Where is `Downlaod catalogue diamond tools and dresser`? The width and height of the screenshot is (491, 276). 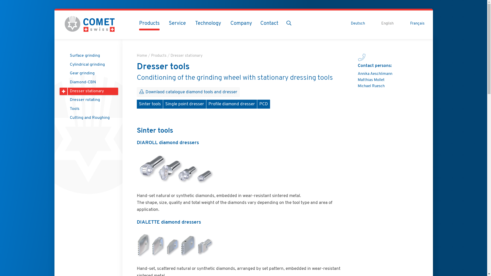 Downlaod catalogue diamond tools and dresser is located at coordinates (188, 92).